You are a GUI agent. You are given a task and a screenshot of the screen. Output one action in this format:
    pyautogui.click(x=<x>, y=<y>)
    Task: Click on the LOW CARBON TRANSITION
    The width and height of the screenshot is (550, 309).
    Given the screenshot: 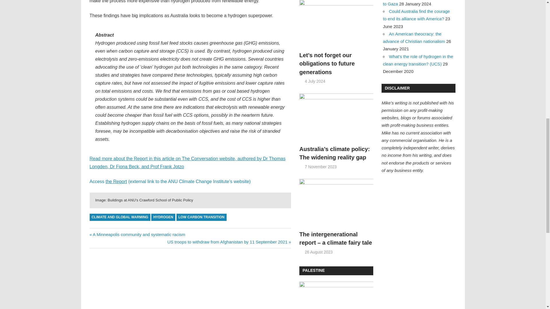 What is the action you would take?
    pyautogui.click(x=202, y=217)
    